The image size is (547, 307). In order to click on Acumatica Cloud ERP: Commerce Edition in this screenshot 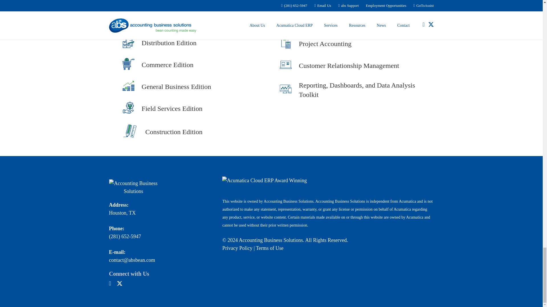, I will do `click(132, 65)`.